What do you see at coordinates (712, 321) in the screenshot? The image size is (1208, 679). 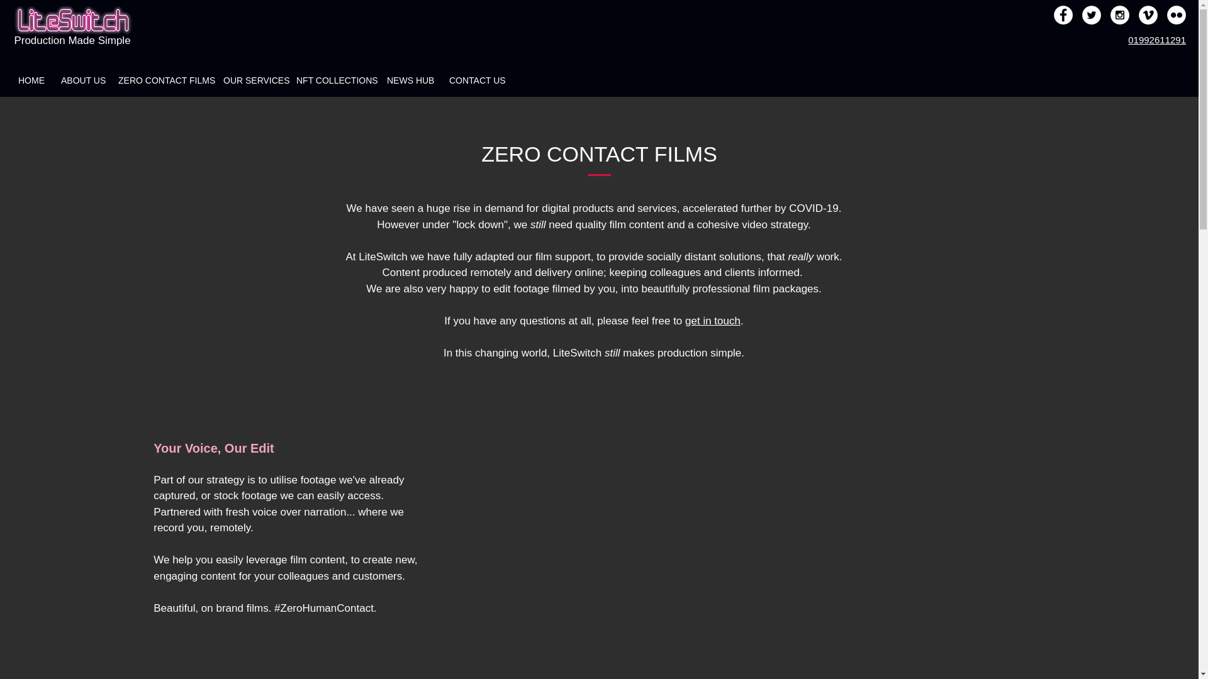 I see `get in touch` at bounding box center [712, 321].